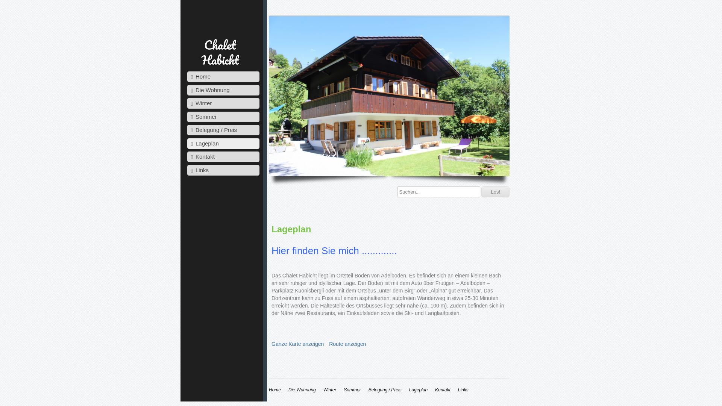 This screenshot has height=406, width=722. Describe the element at coordinates (223, 117) in the screenshot. I see `Sommer` at that location.